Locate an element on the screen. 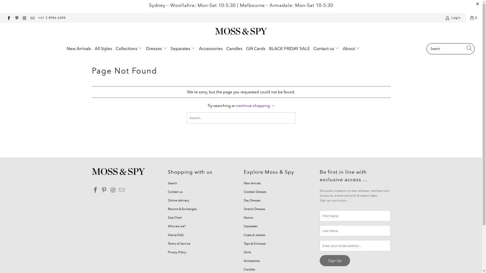 This screenshot has height=273, width=486. Terms of Service is located at coordinates (179, 244).